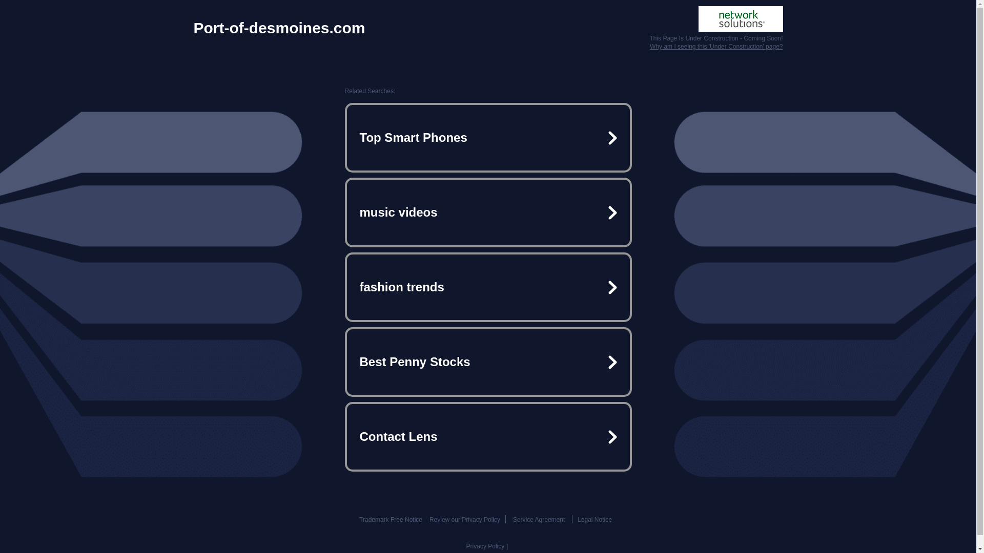 This screenshot has height=553, width=984. I want to click on Review our Privacy Policy, so click(464, 519).